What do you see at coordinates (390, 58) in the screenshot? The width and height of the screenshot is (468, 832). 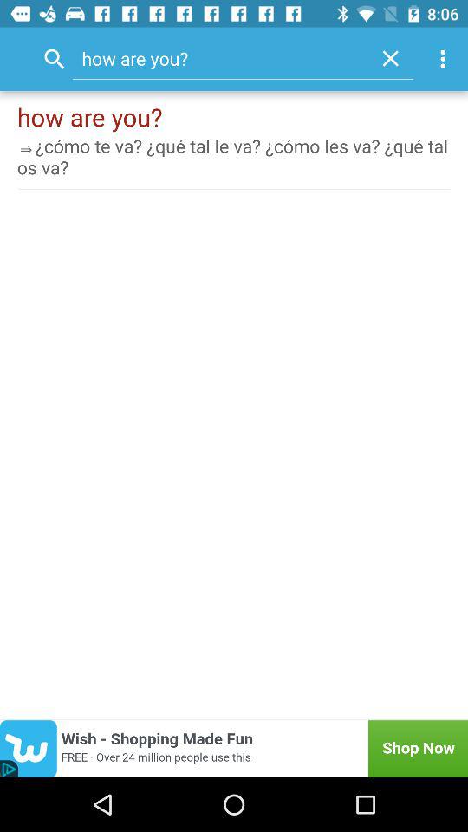 I see `launch the icon above the how are you? item` at bounding box center [390, 58].